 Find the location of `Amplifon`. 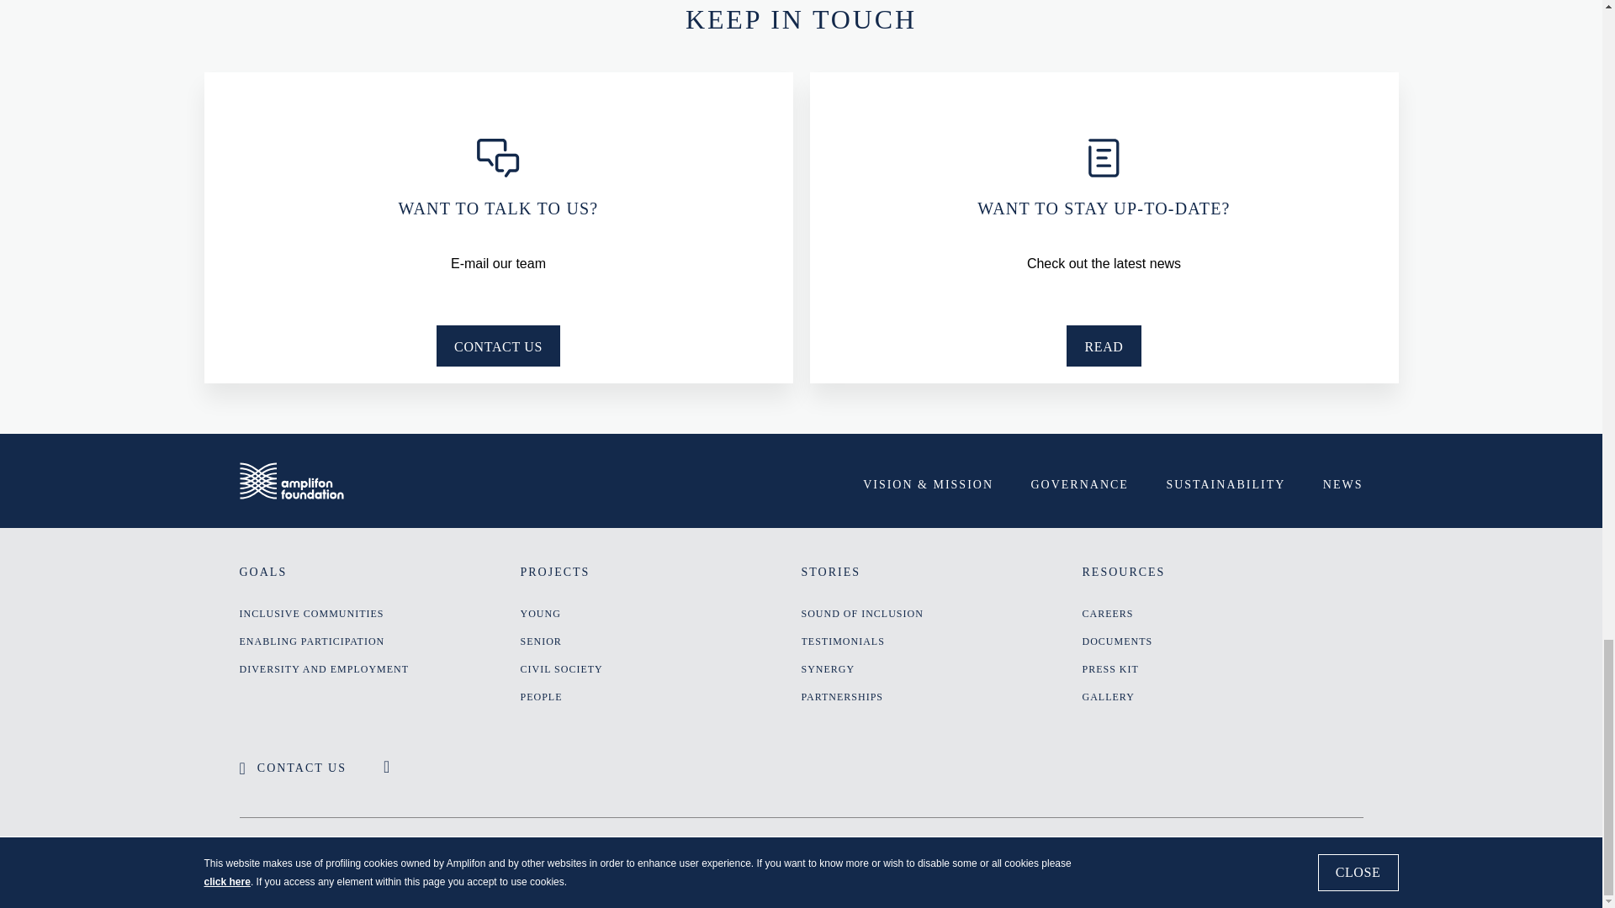

Amplifon is located at coordinates (291, 481).